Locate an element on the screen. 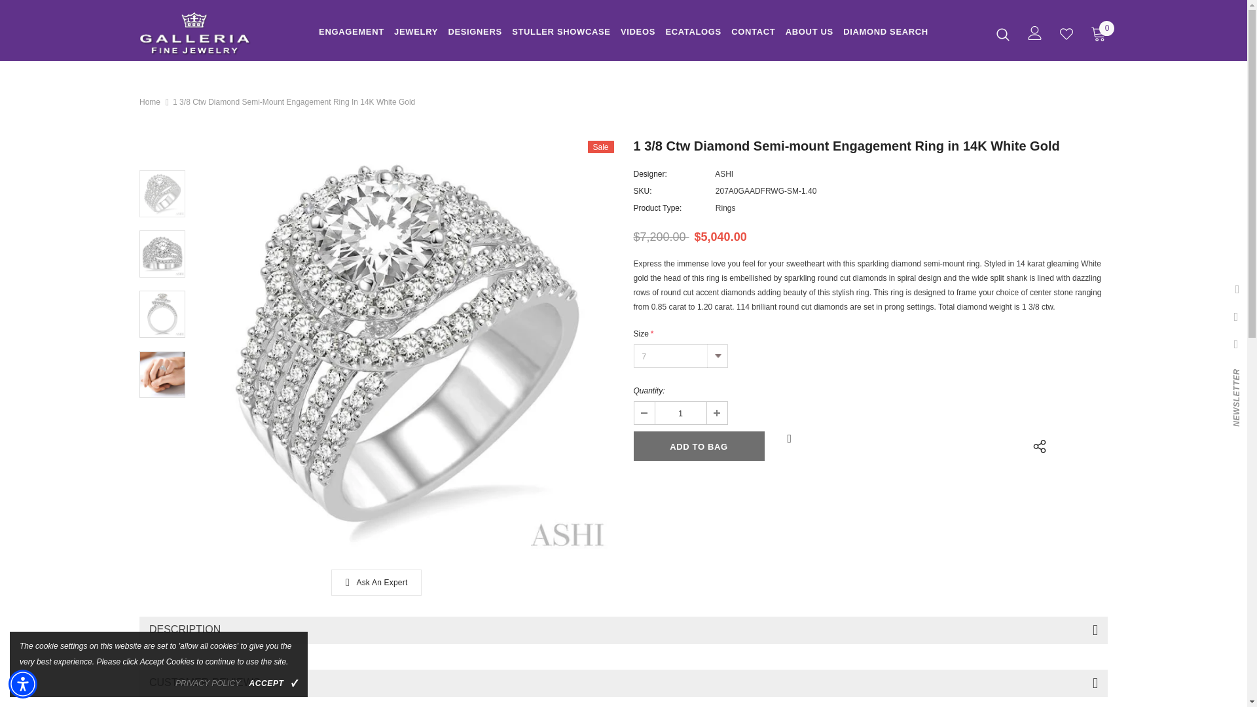 The image size is (1257, 707). CONTACT is located at coordinates (753, 34).